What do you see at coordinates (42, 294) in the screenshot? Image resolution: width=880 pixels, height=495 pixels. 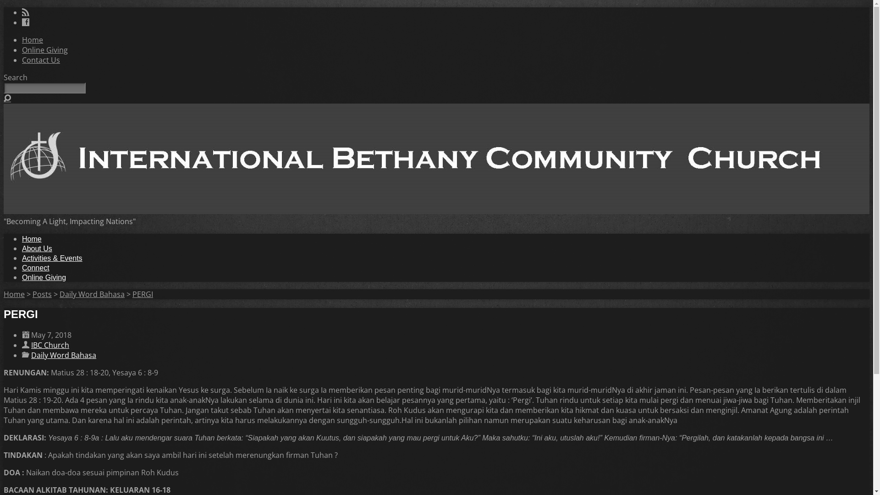 I see `Posts` at bounding box center [42, 294].